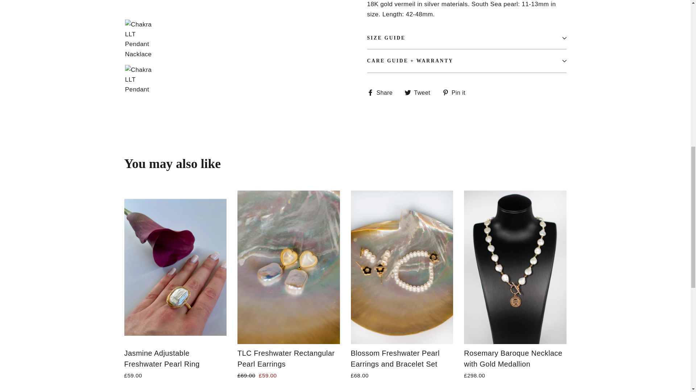 This screenshot has height=392, width=696. What do you see at coordinates (456, 92) in the screenshot?
I see `Pin on Pinterest` at bounding box center [456, 92].